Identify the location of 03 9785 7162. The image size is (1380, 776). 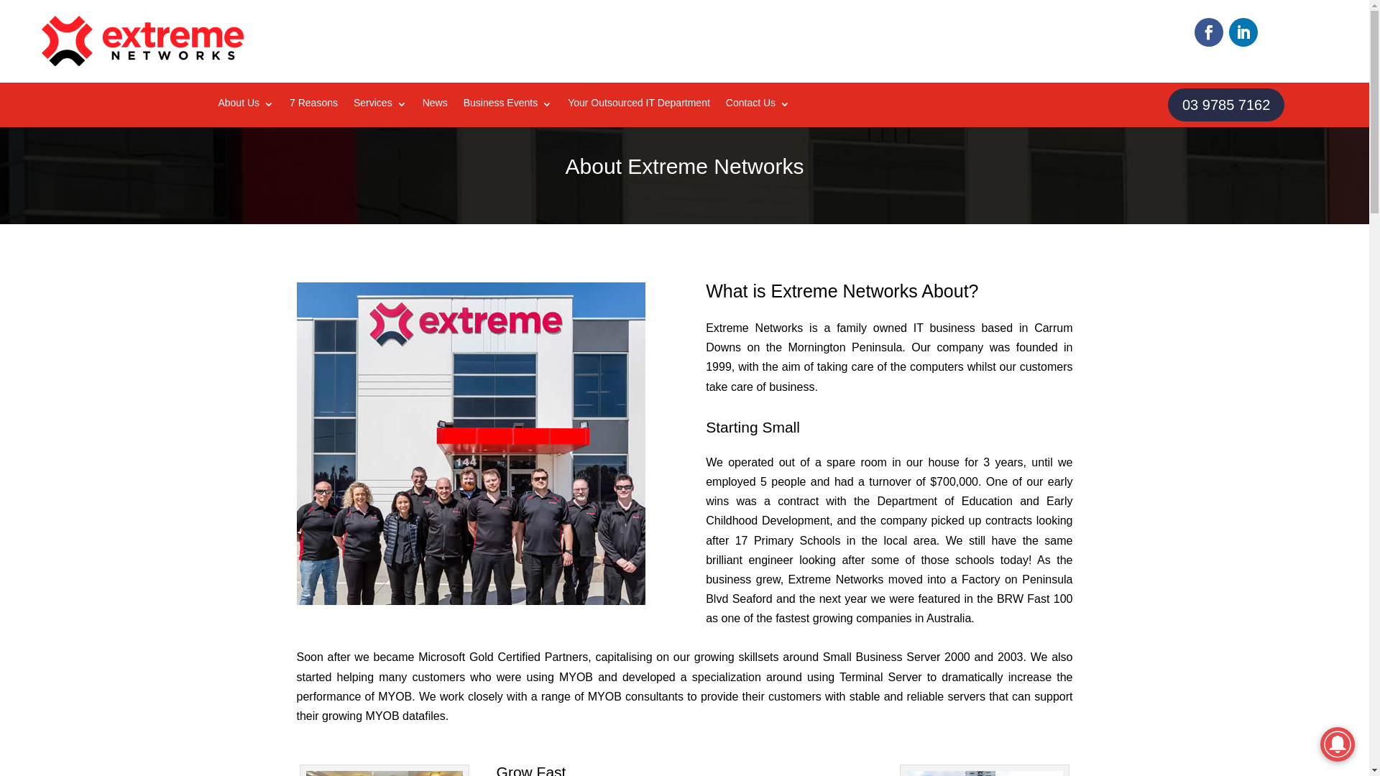
(1226, 105).